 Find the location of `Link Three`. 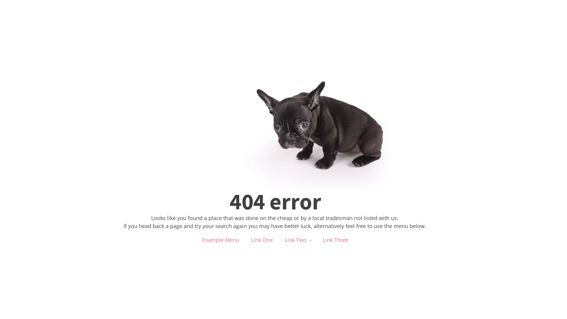

Link Three is located at coordinates (335, 240).